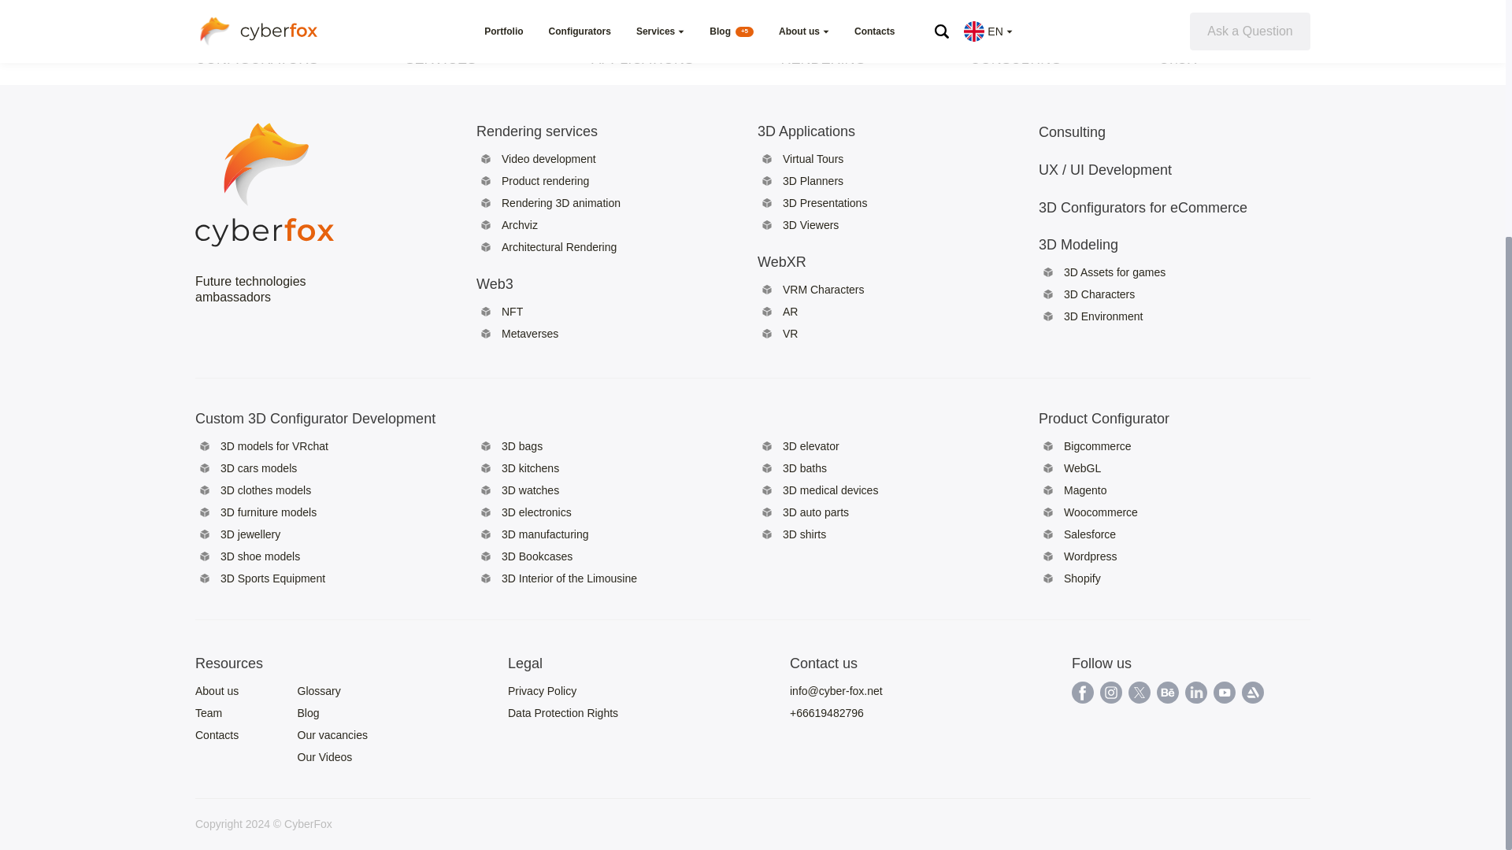 This screenshot has height=850, width=1512. What do you see at coordinates (561, 202) in the screenshot?
I see `Rendering 3D animation` at bounding box center [561, 202].